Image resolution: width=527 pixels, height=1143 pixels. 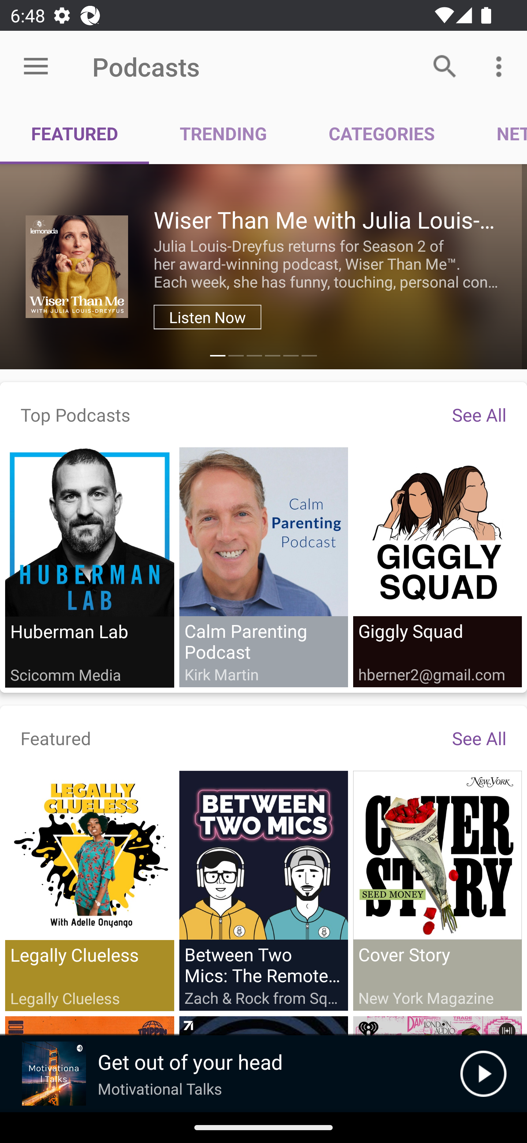 What do you see at coordinates (90, 891) in the screenshot?
I see `Legally Clueless` at bounding box center [90, 891].